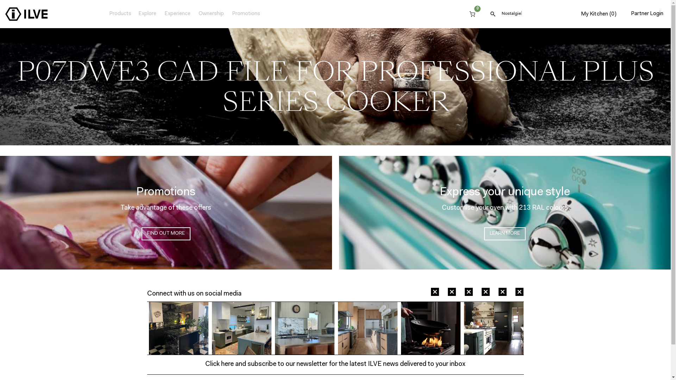 Image resolution: width=676 pixels, height=380 pixels. I want to click on My Kitchen (0), so click(599, 14).